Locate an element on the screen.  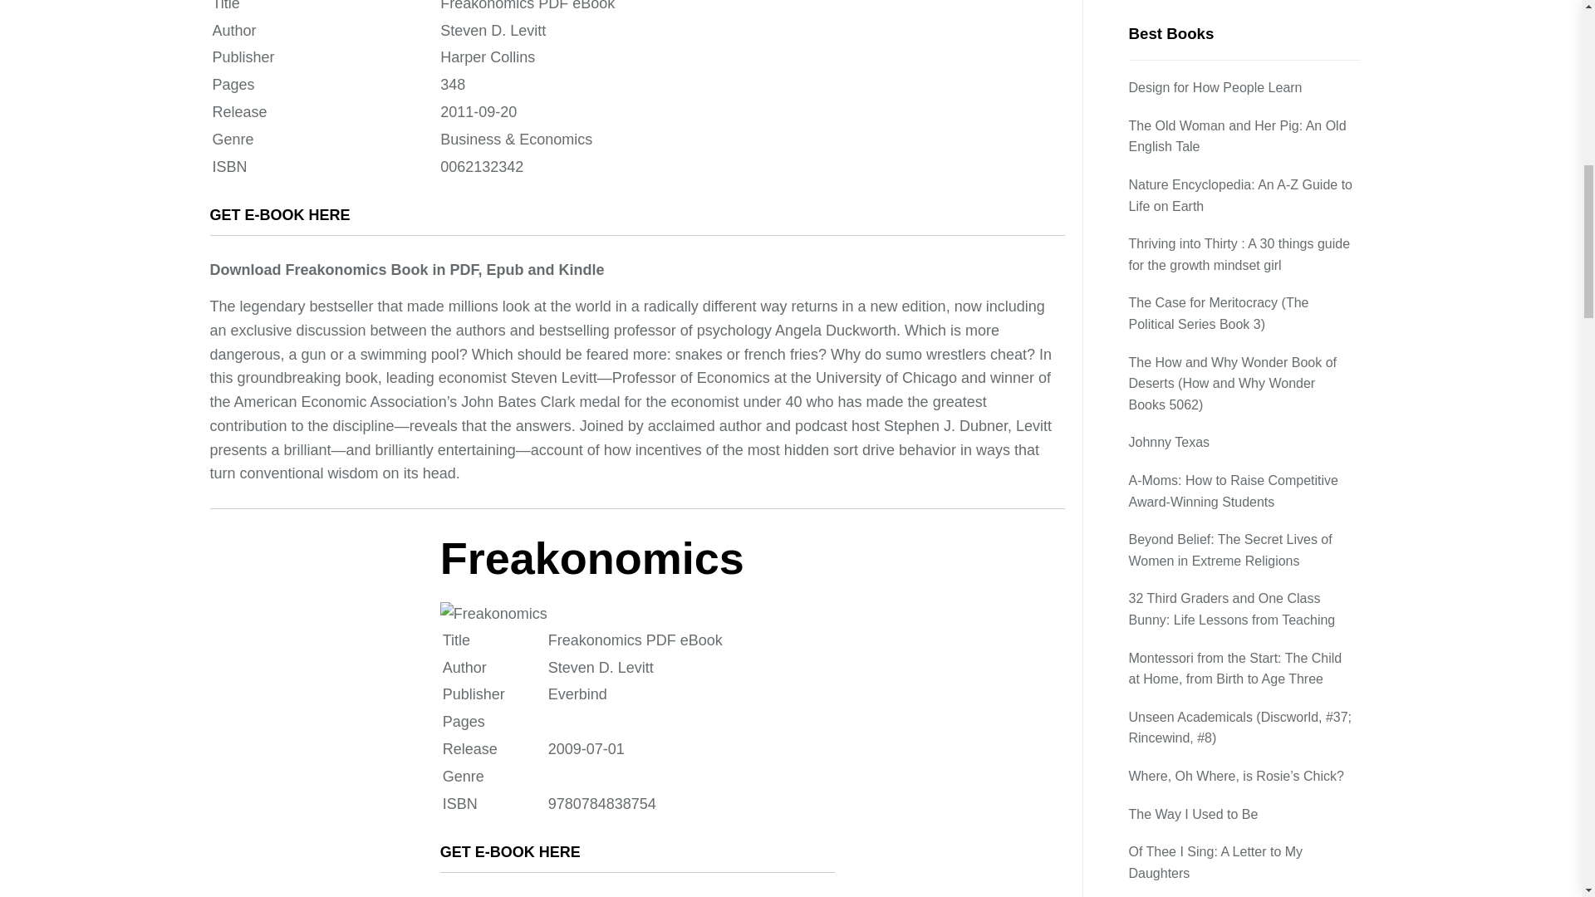
Ways of Seeing is located at coordinates (1176, 309).